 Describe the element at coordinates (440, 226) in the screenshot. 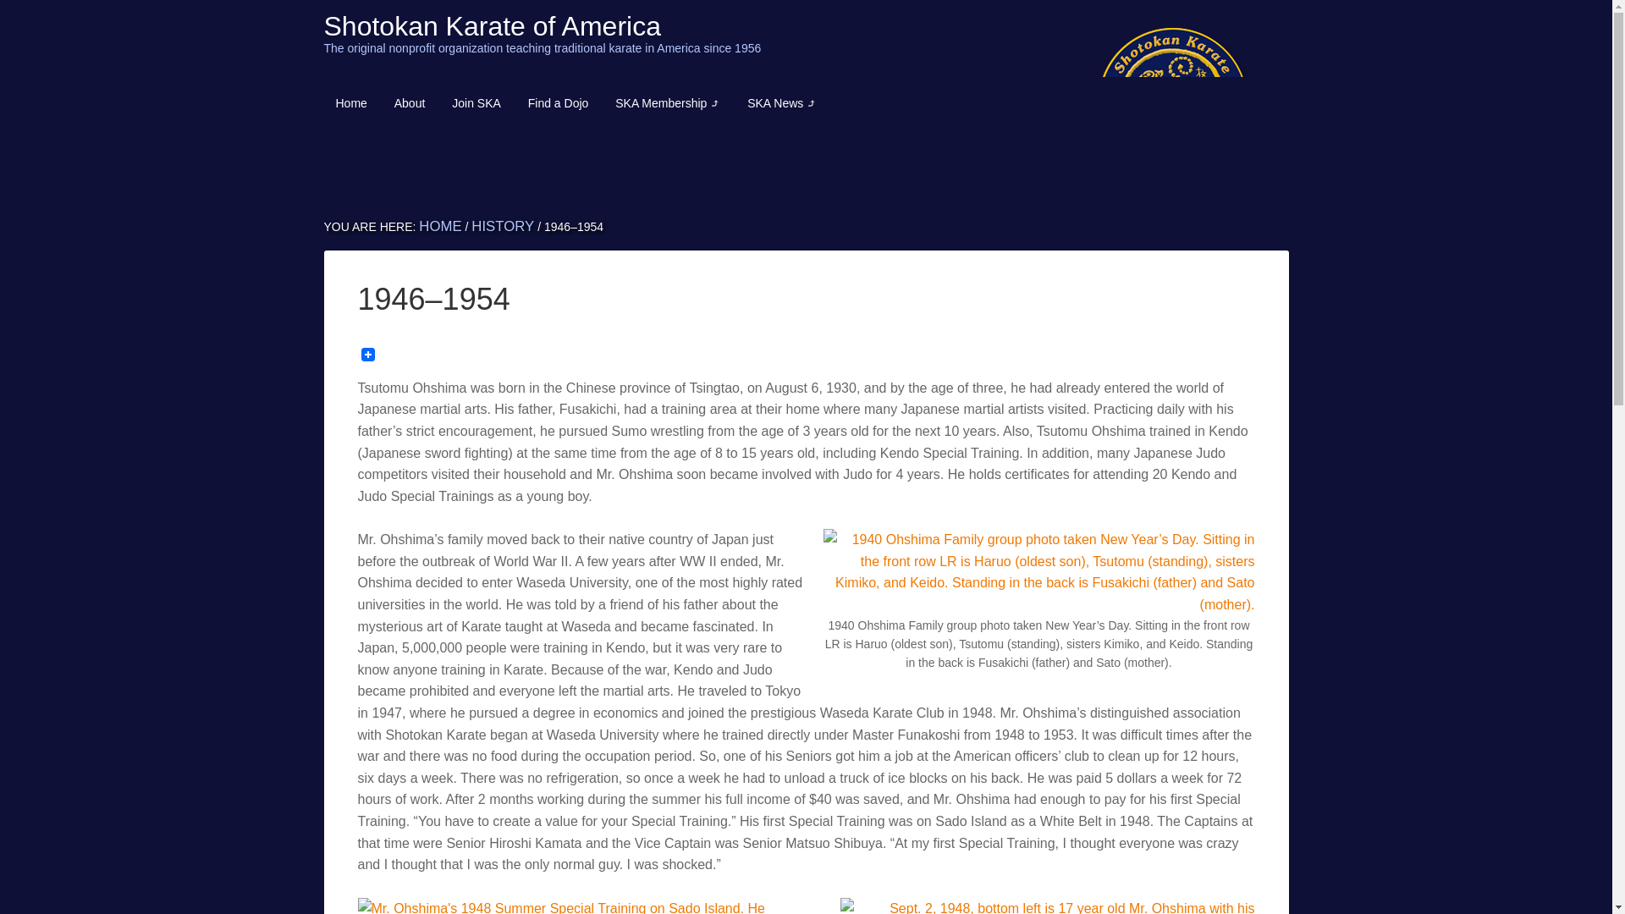

I see `HOME` at that location.